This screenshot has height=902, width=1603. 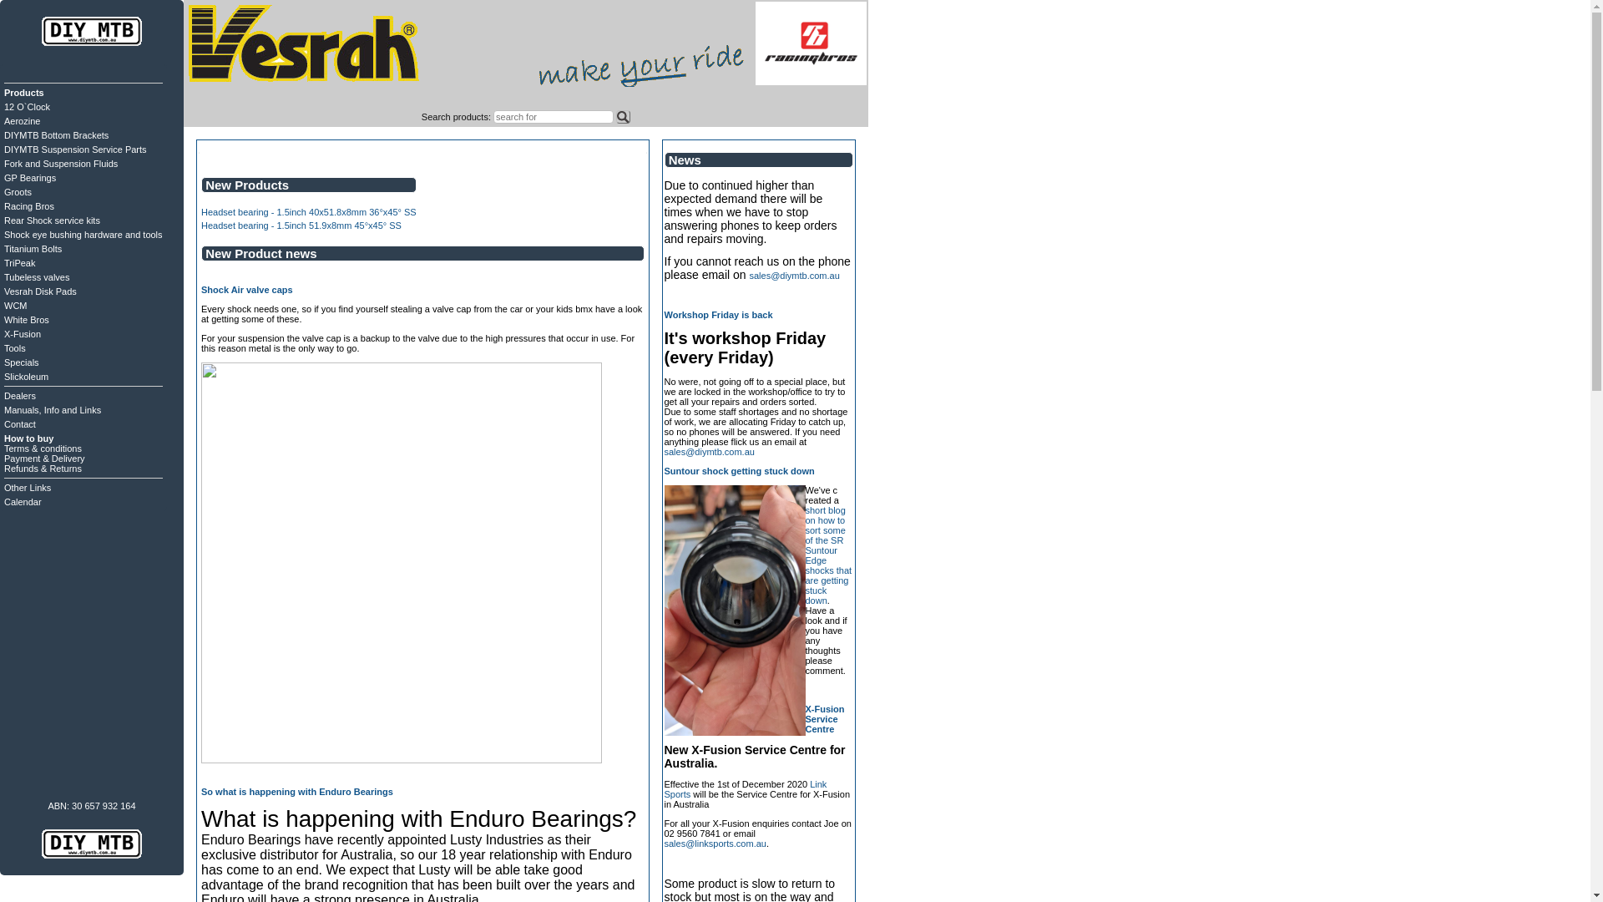 What do you see at coordinates (18, 192) in the screenshot?
I see `Groots` at bounding box center [18, 192].